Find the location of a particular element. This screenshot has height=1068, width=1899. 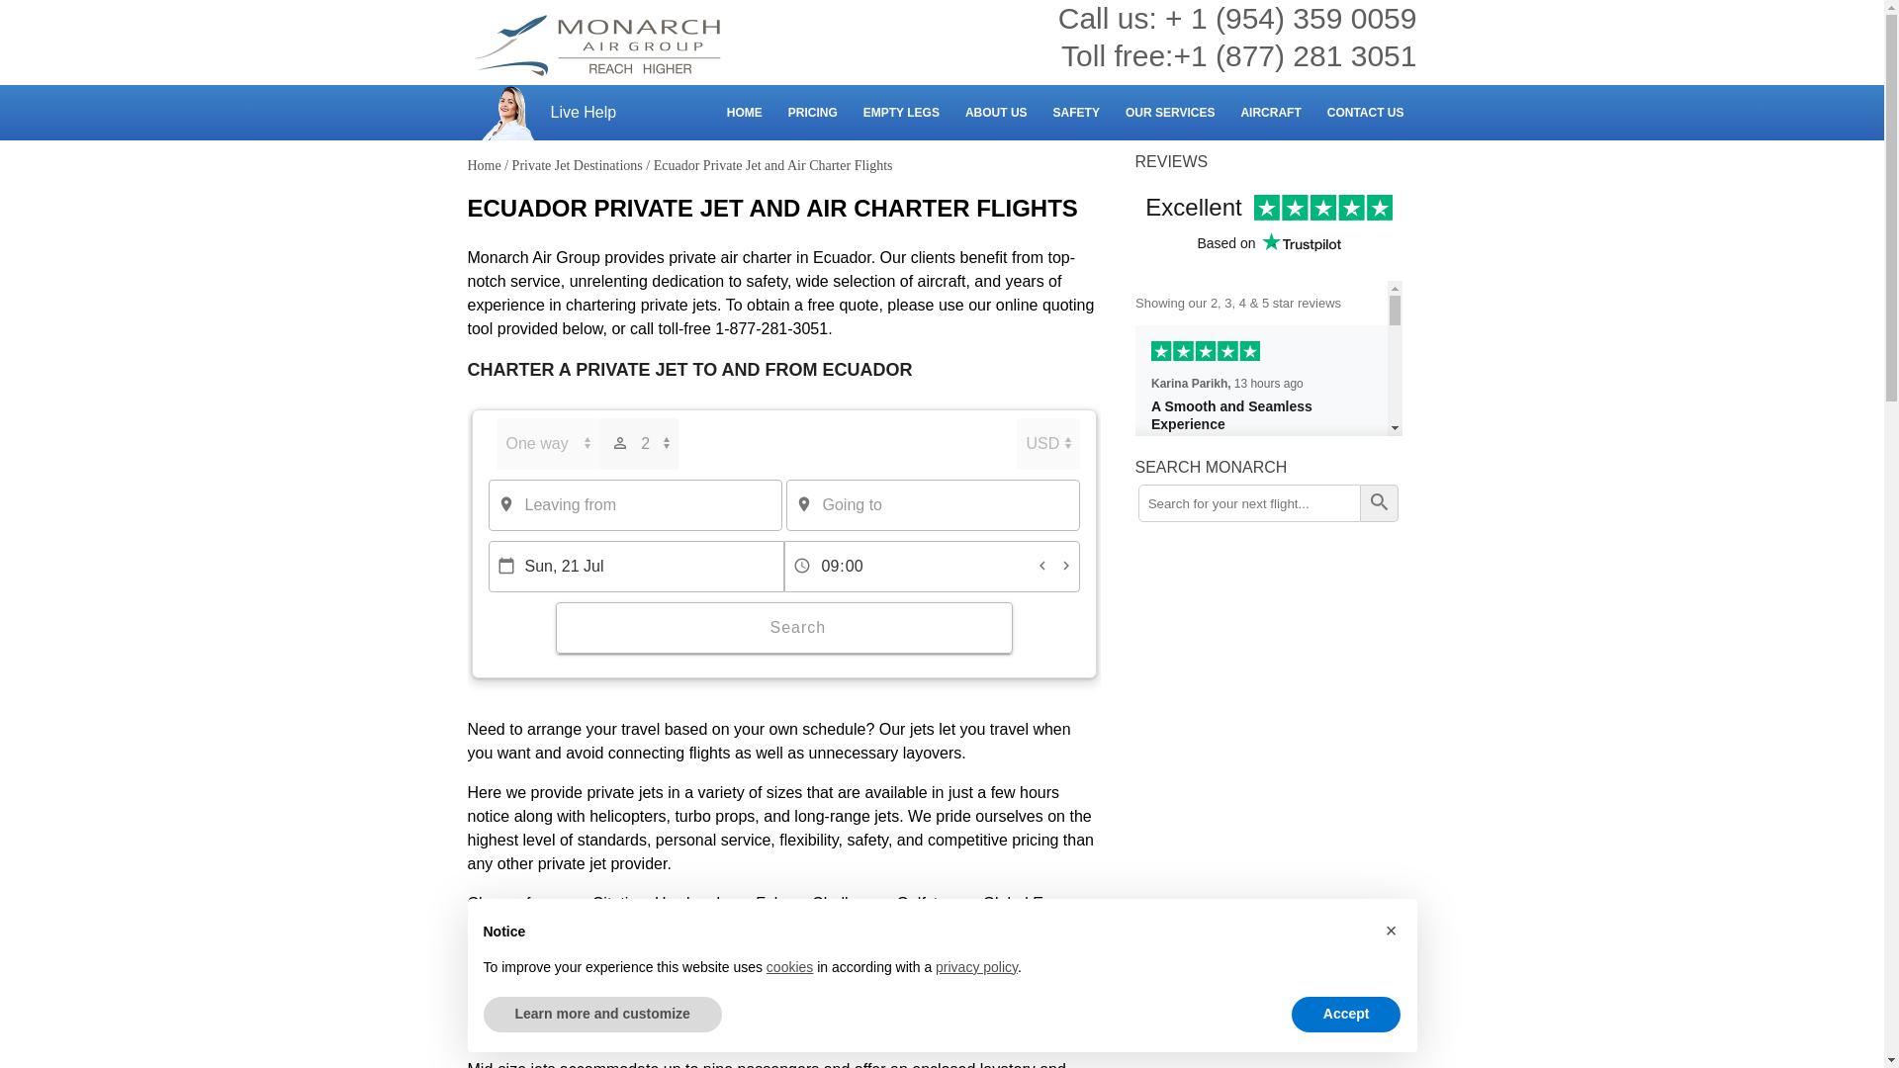

Empty Legs Flights is located at coordinates (900, 113).